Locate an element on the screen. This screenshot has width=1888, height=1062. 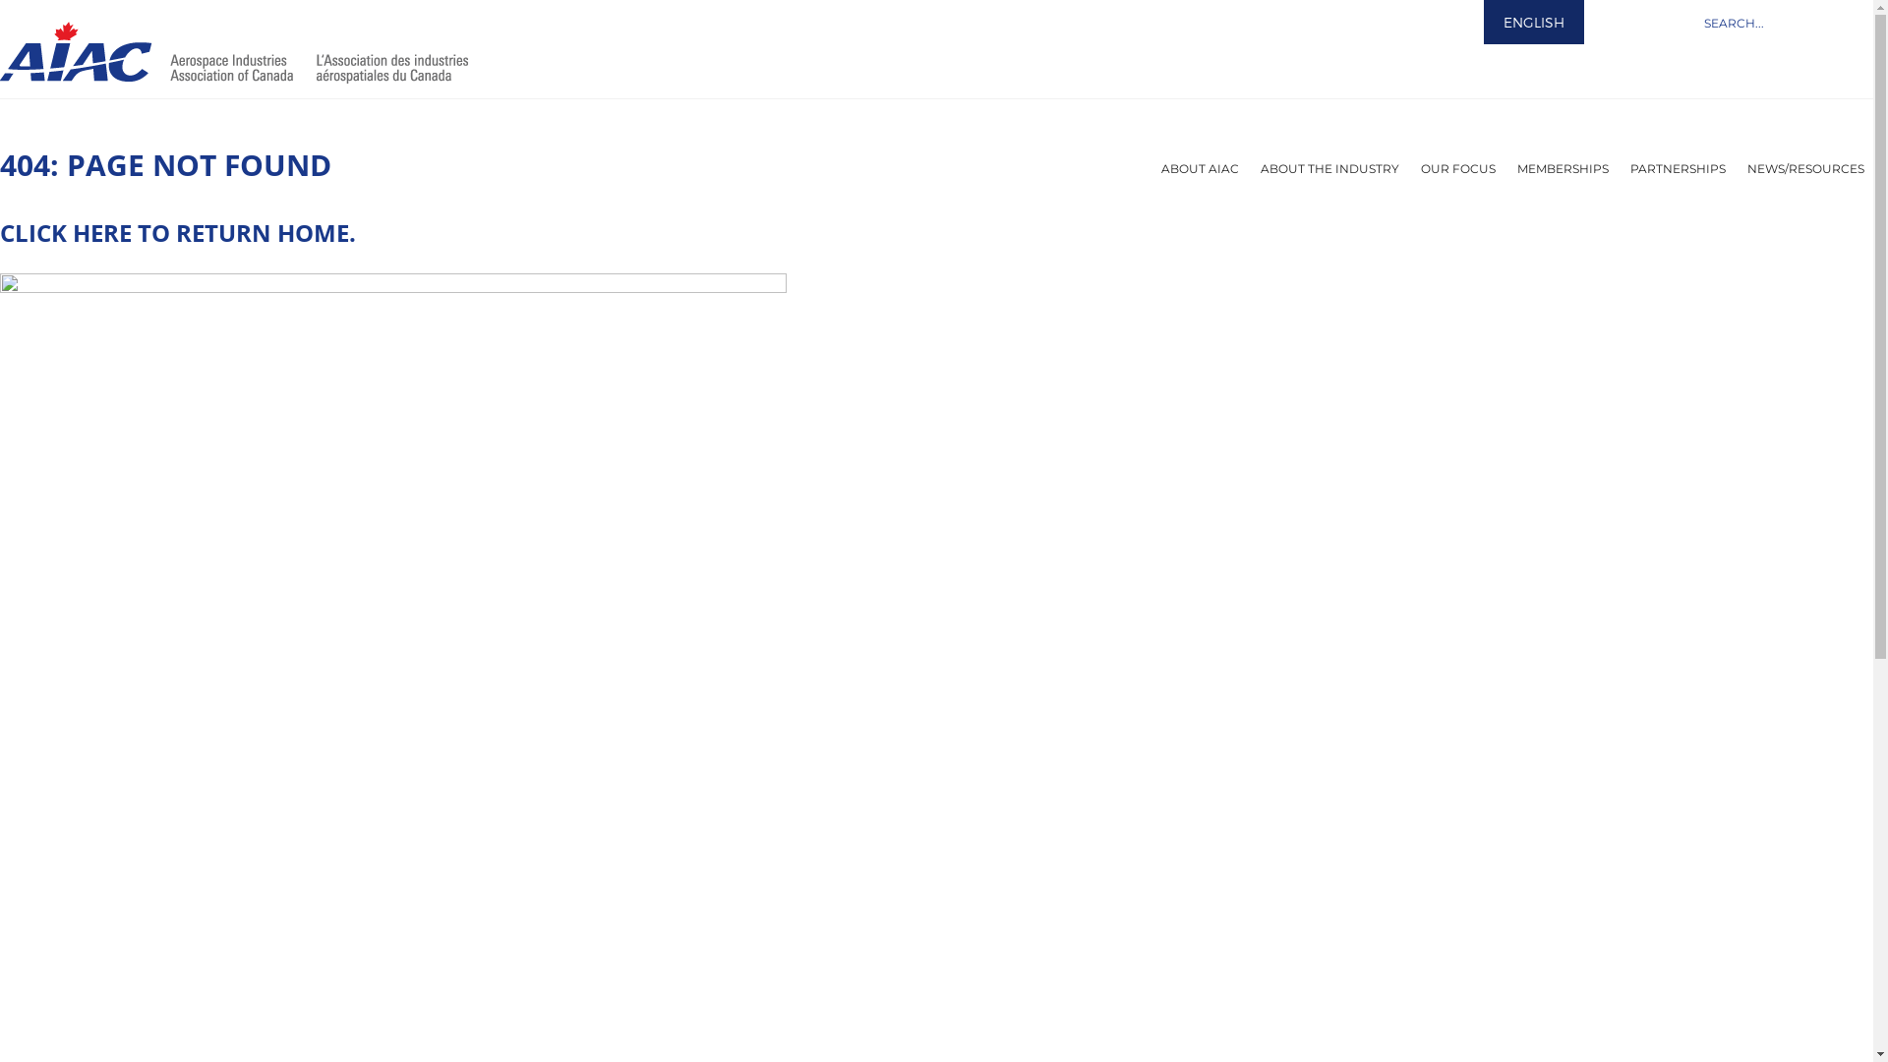
MEMBERSHIPS is located at coordinates (1563, 169).